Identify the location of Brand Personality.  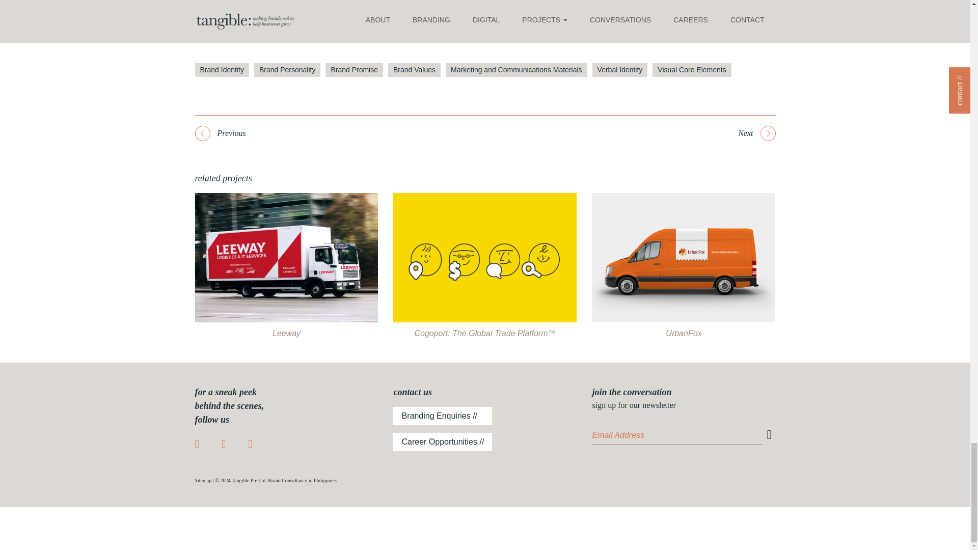
(287, 70).